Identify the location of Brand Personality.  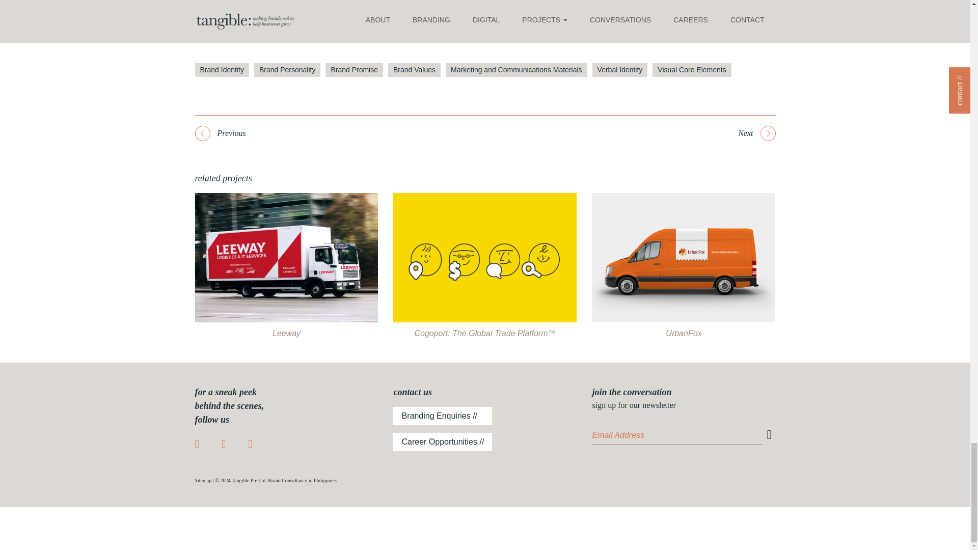
(287, 70).